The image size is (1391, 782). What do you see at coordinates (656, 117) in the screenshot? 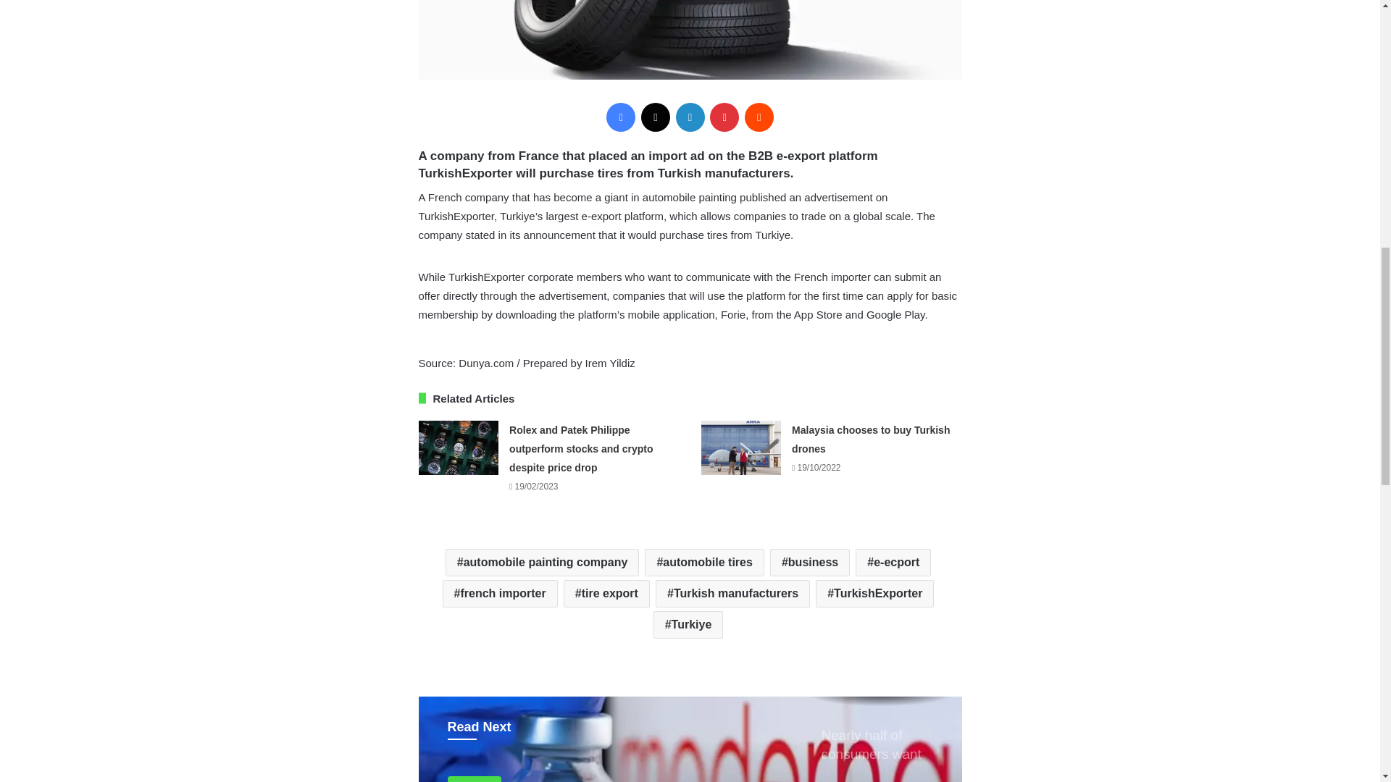
I see `X` at bounding box center [656, 117].